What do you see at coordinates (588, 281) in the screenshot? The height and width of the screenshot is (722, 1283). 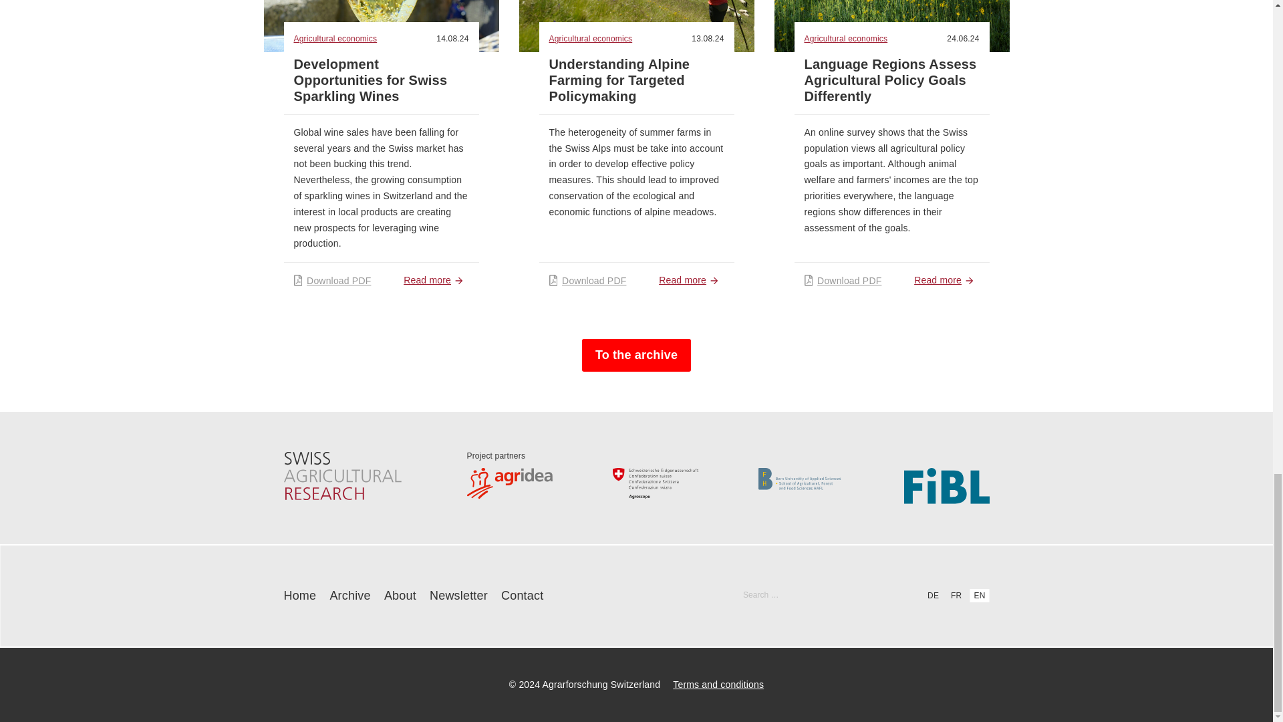 I see `Download PDF` at bounding box center [588, 281].